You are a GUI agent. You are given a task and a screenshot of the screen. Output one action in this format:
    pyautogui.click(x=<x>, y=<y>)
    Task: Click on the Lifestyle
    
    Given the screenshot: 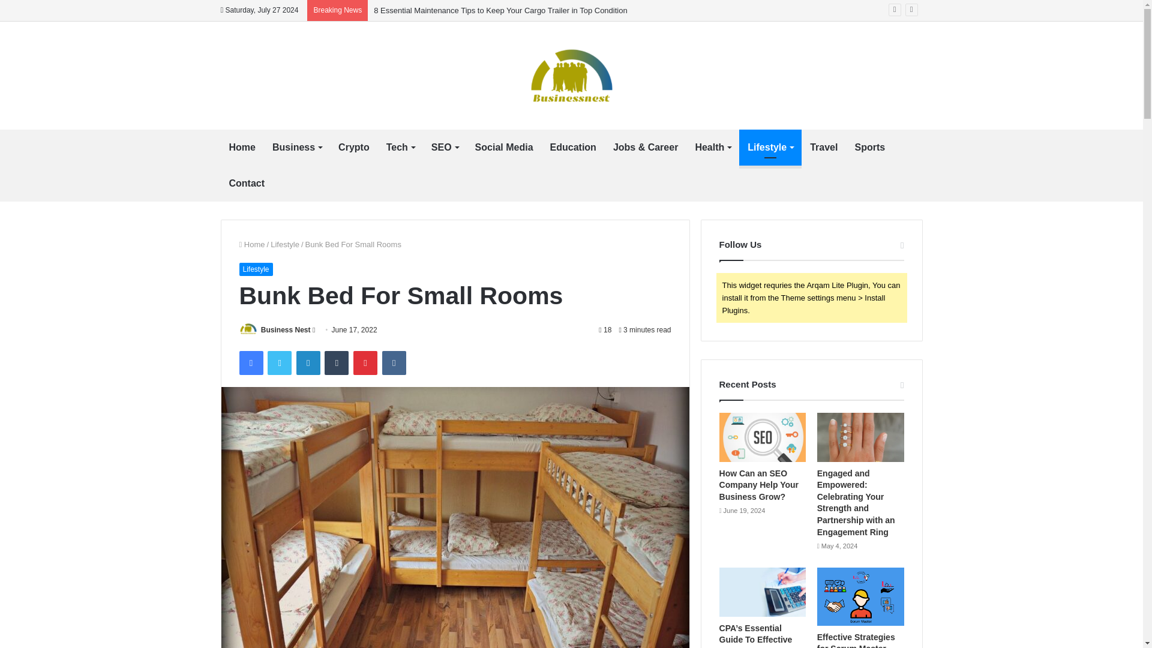 What is the action you would take?
    pyautogui.click(x=285, y=244)
    